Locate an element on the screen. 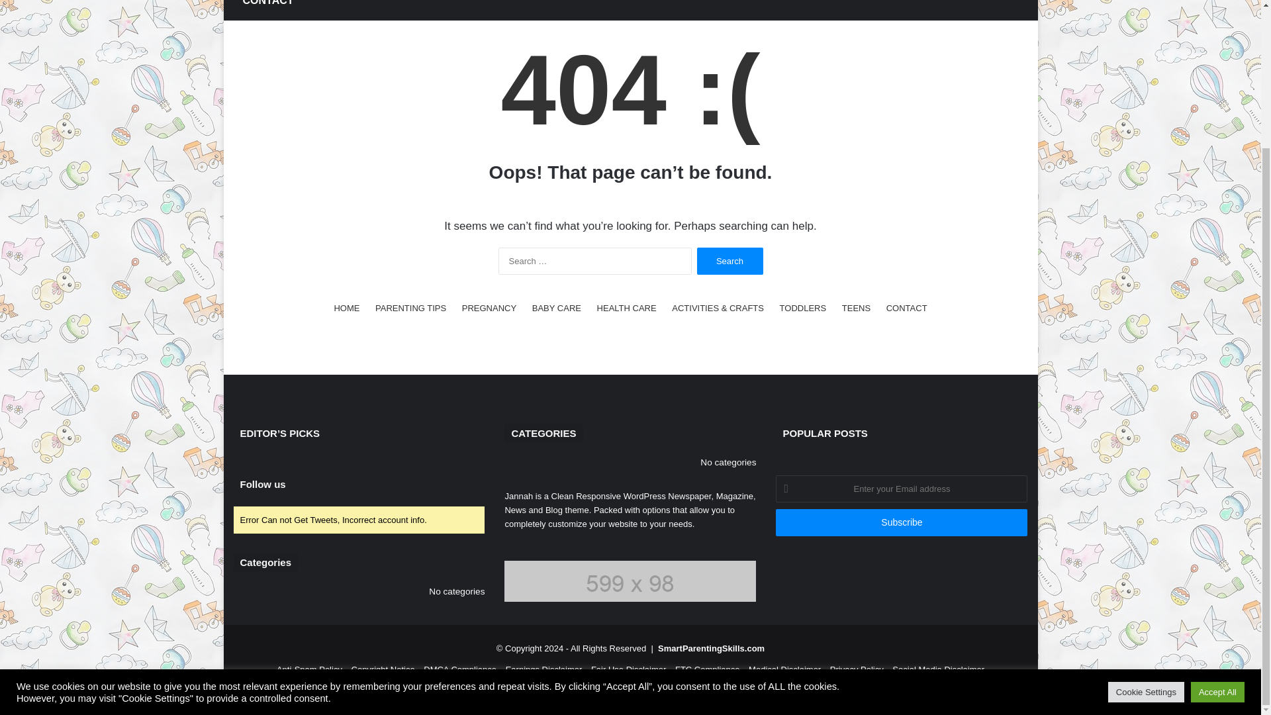 The width and height of the screenshot is (1271, 715). BABY CARE is located at coordinates (556, 308).